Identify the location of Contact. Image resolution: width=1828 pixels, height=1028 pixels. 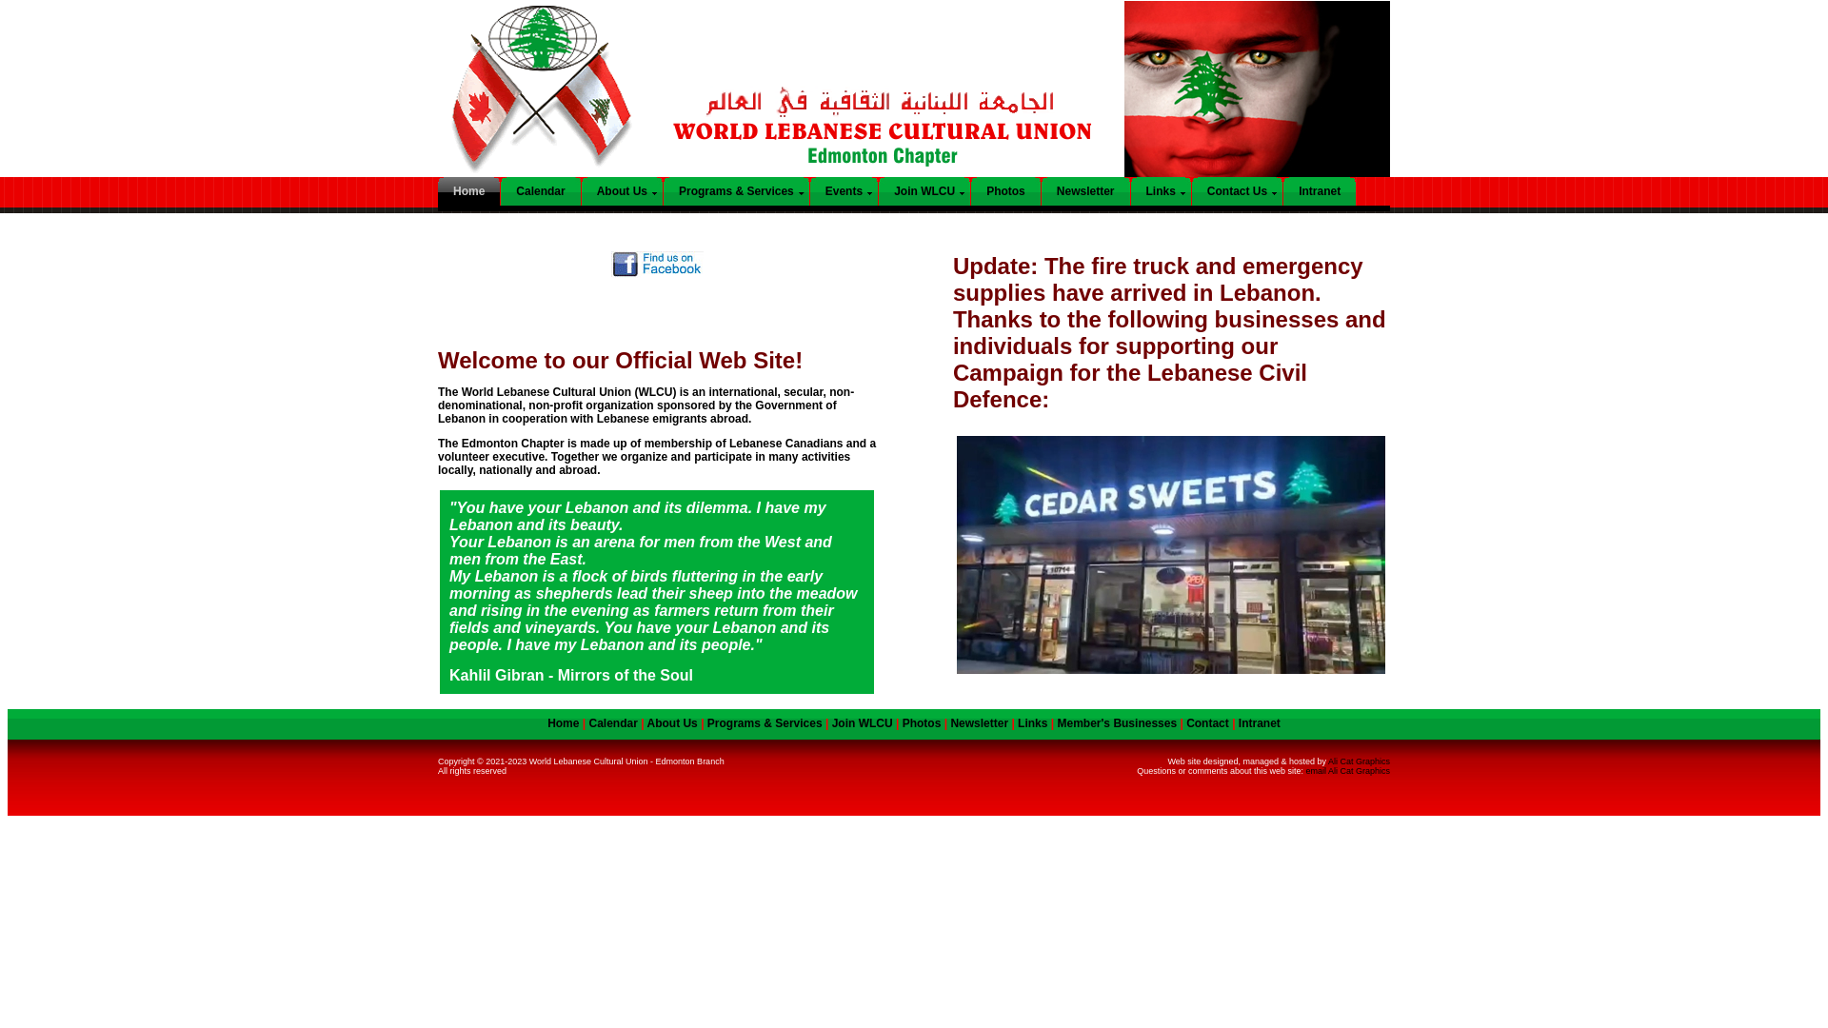
(1207, 723).